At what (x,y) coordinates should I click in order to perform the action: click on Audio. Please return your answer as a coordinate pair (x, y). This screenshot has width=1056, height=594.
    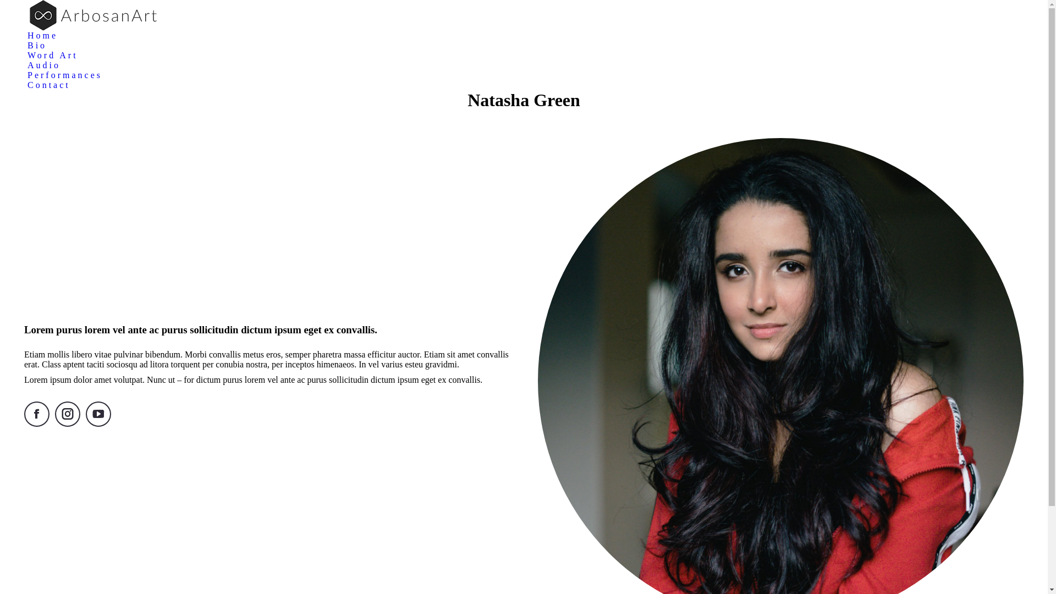
    Looking at the image, I should click on (44, 65).